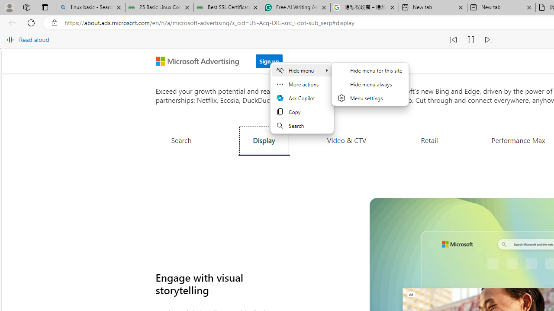 Image resolution: width=554 pixels, height=311 pixels. I want to click on Ask Copilot, so click(302, 98).